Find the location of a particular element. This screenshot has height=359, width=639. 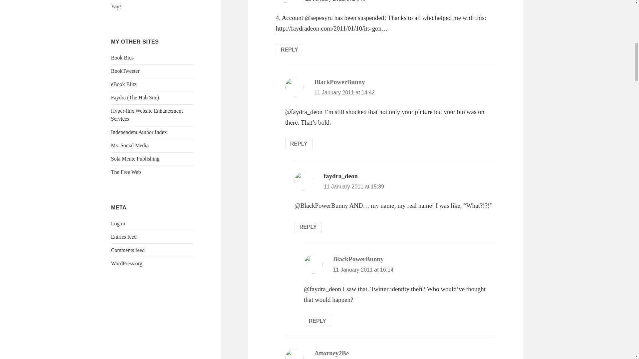

Log in is located at coordinates (118, 223).